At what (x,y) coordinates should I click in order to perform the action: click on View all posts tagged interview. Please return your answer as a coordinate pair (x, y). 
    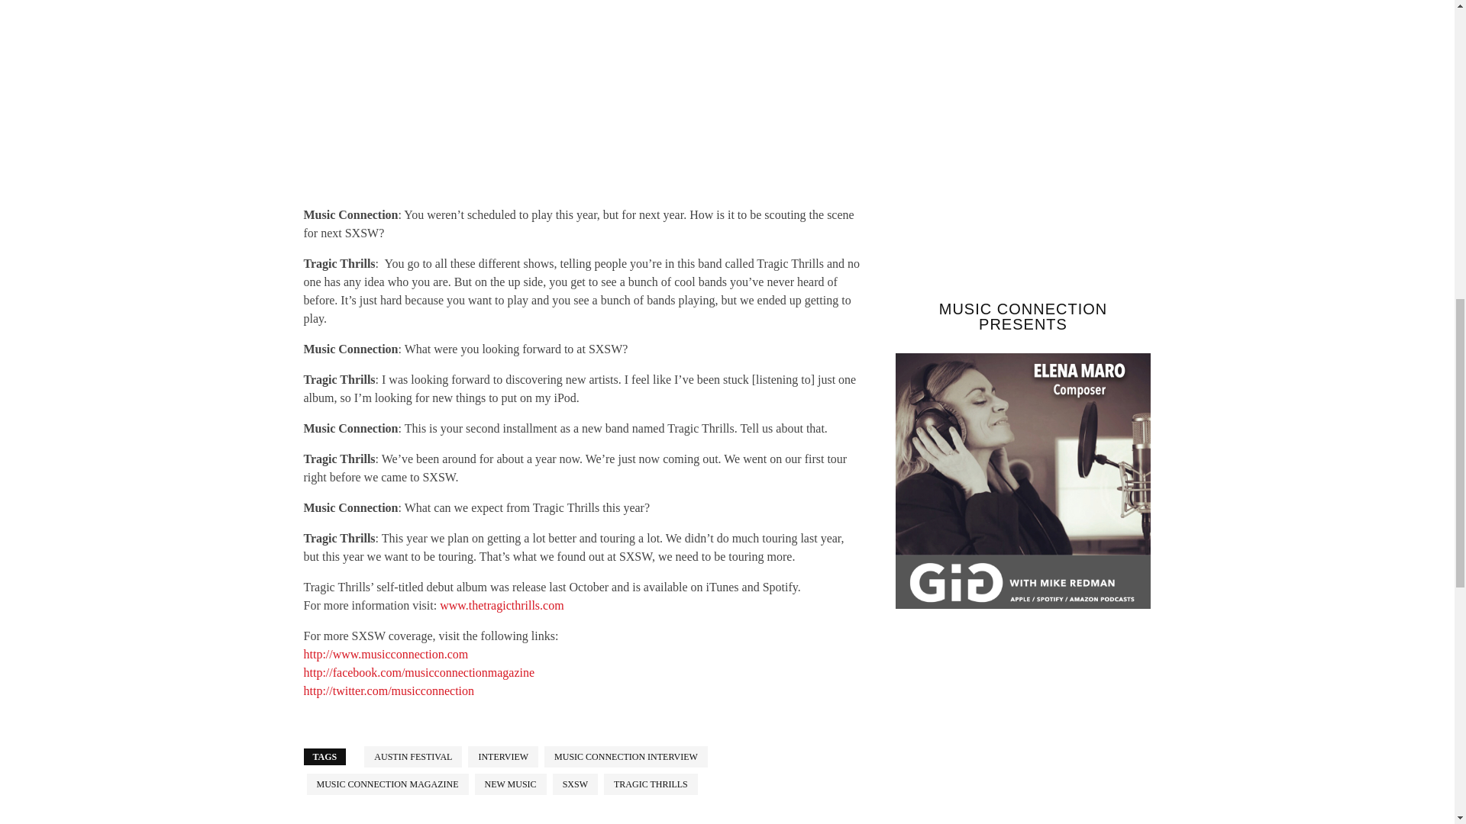
    Looking at the image, I should click on (502, 757).